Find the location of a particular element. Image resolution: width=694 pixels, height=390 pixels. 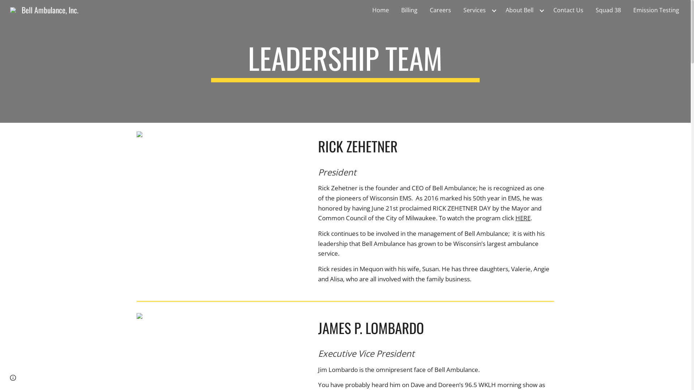

About Bell is located at coordinates (520, 10).